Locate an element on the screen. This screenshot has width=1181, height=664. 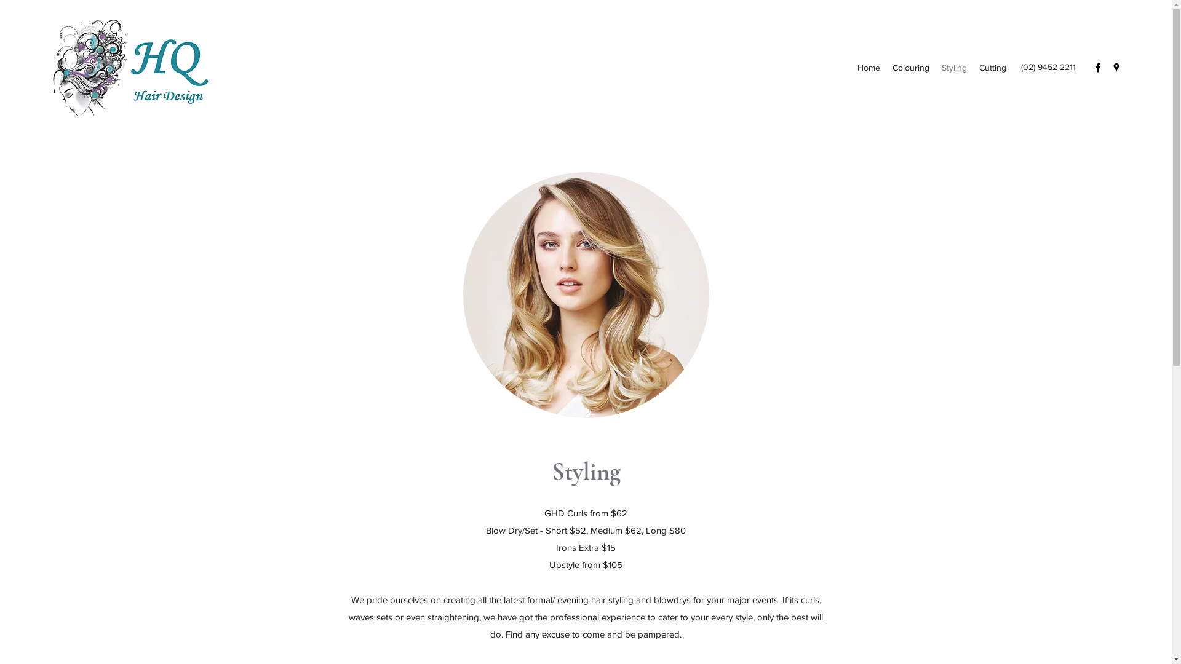
Colouring is located at coordinates (911, 68).